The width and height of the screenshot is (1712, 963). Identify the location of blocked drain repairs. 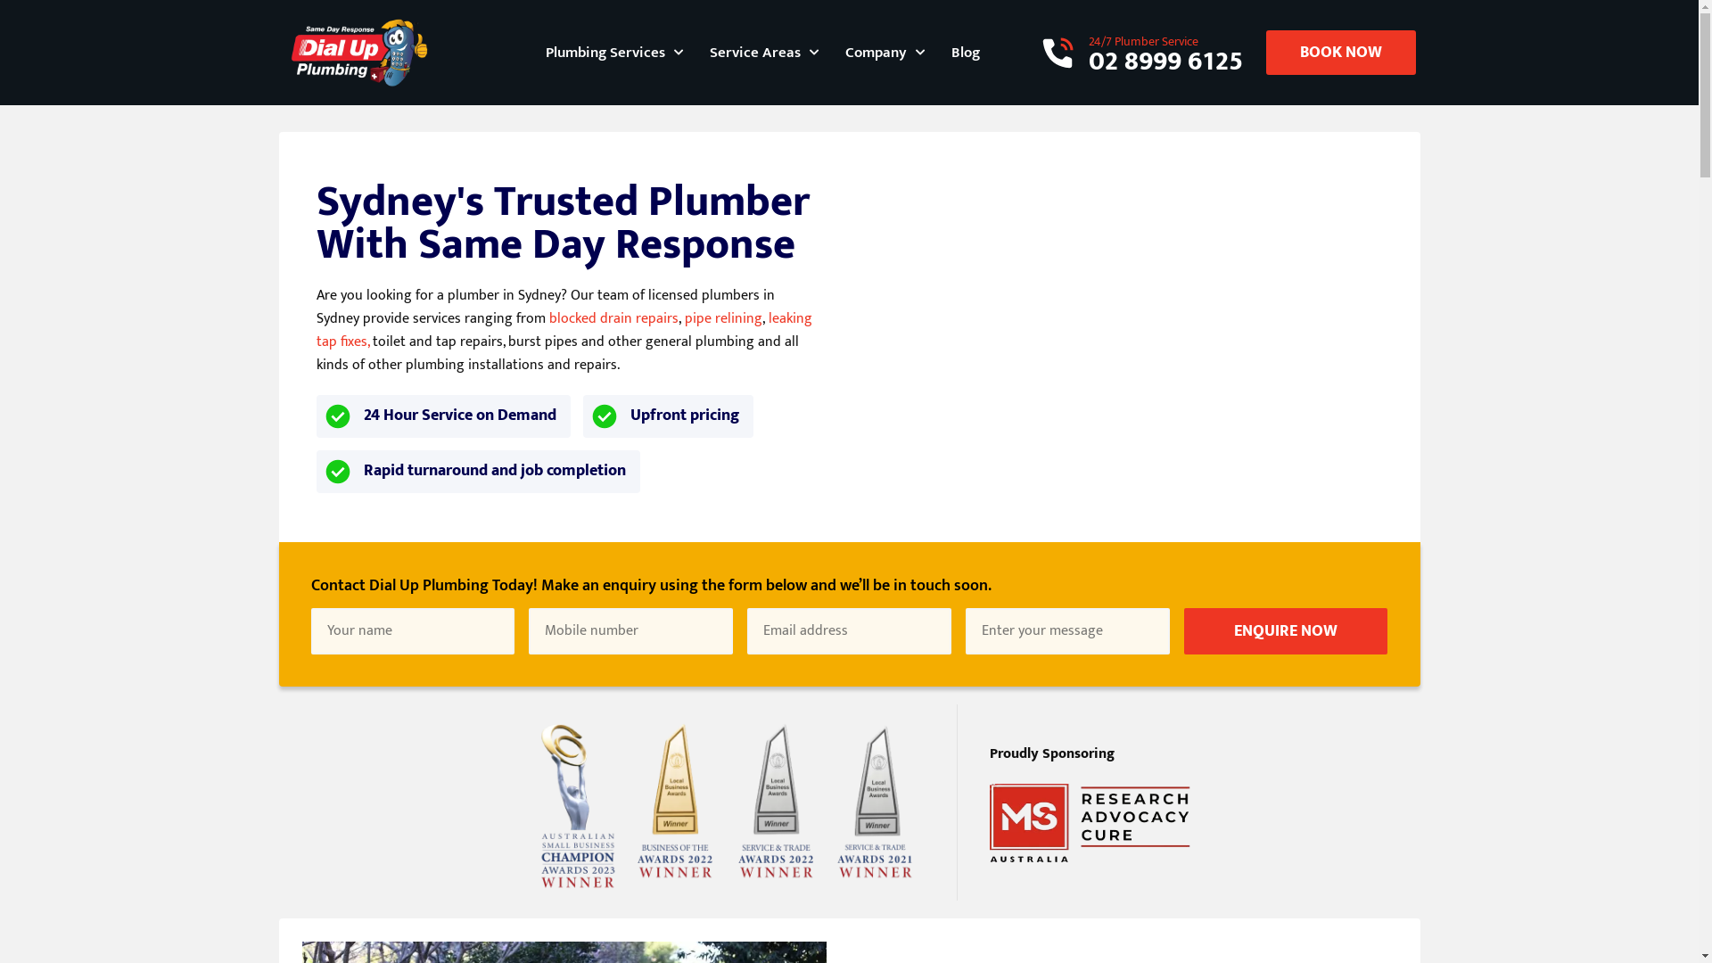
(613, 319).